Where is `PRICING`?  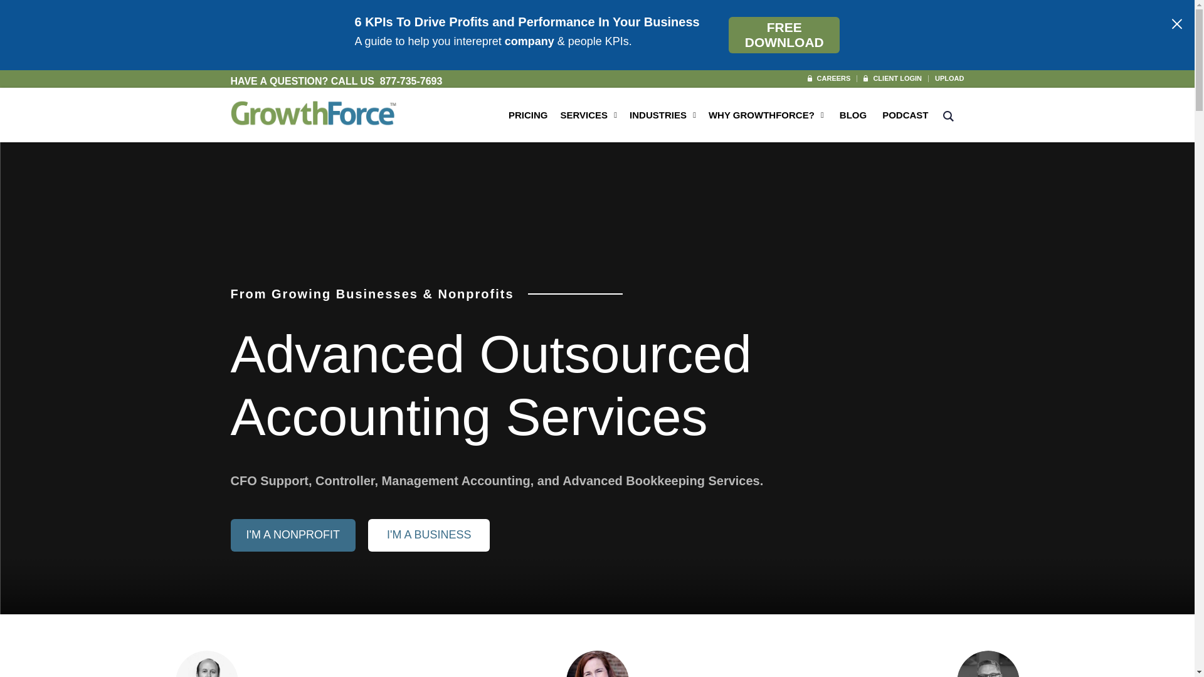
PRICING is located at coordinates (528, 122).